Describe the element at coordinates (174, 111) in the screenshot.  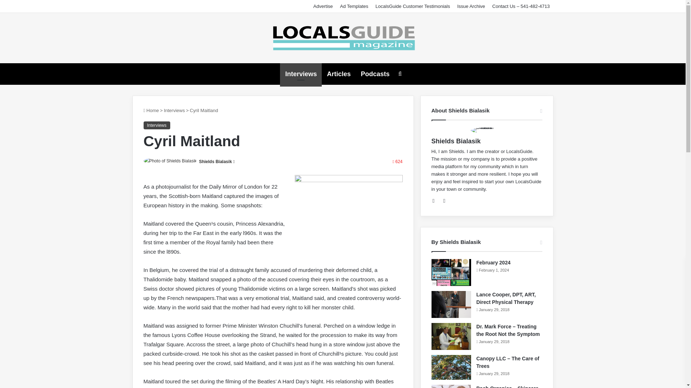
I see `Interviews` at that location.